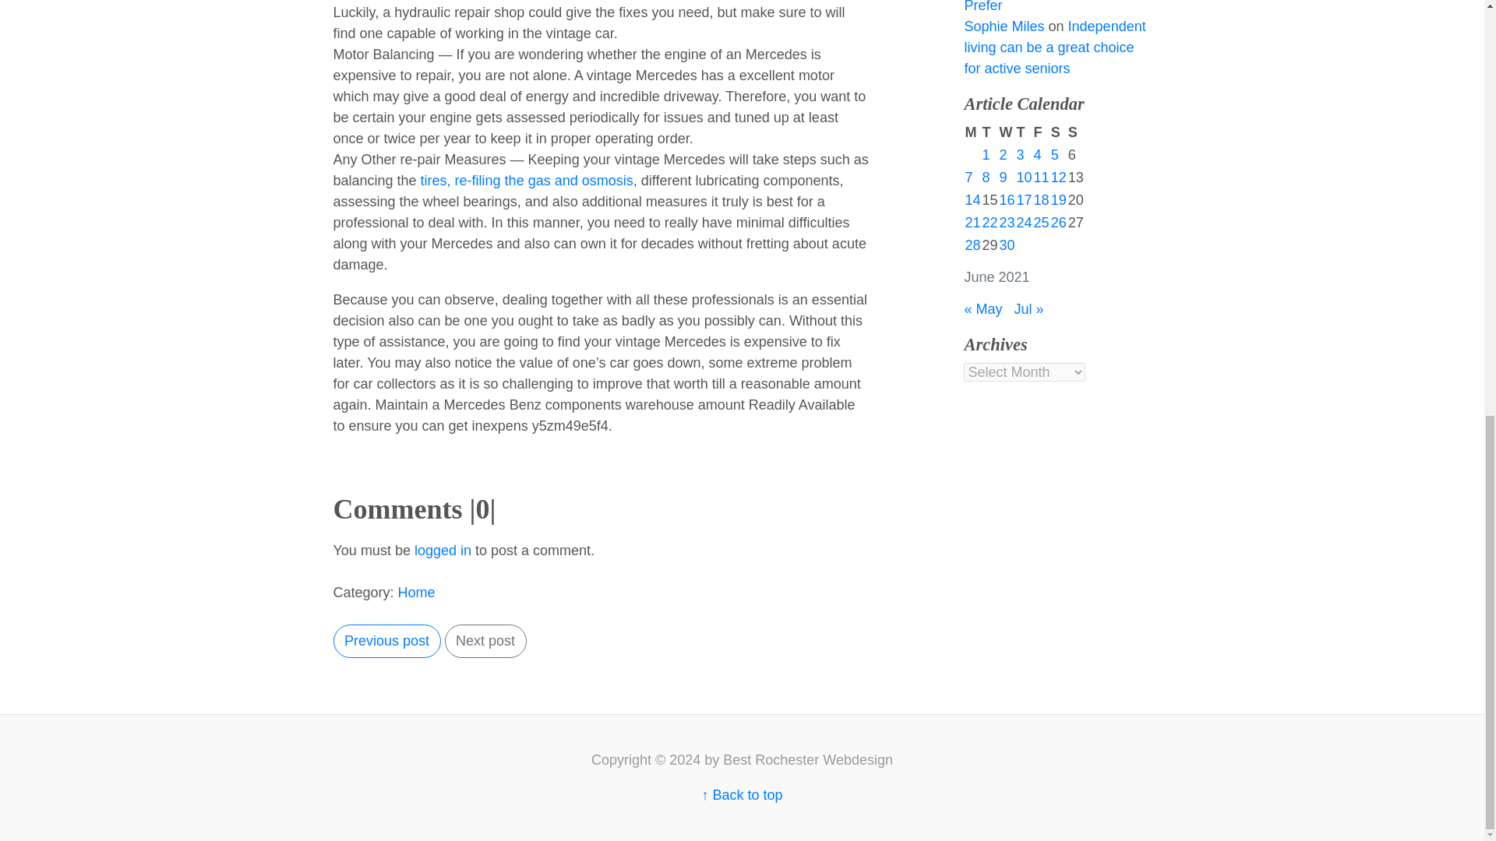  I want to click on 11, so click(1041, 178).